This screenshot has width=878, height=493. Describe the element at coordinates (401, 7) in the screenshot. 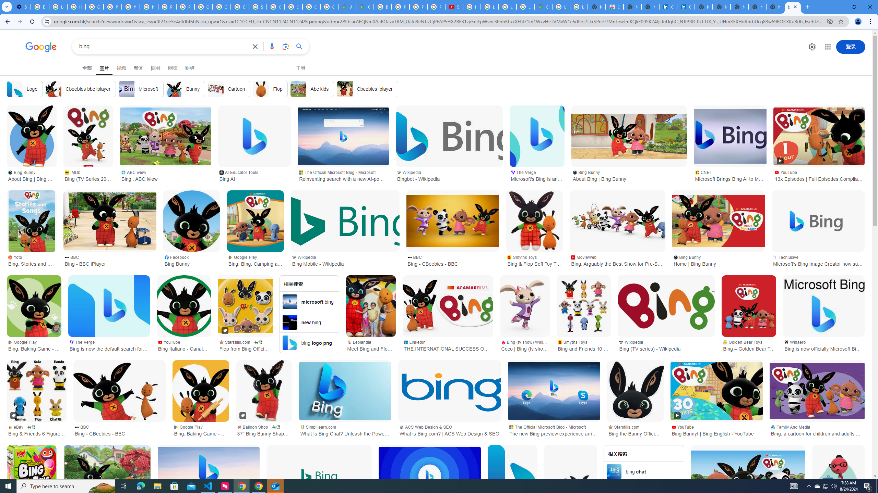

I see `Privacy Help Center - Policies Help` at that location.